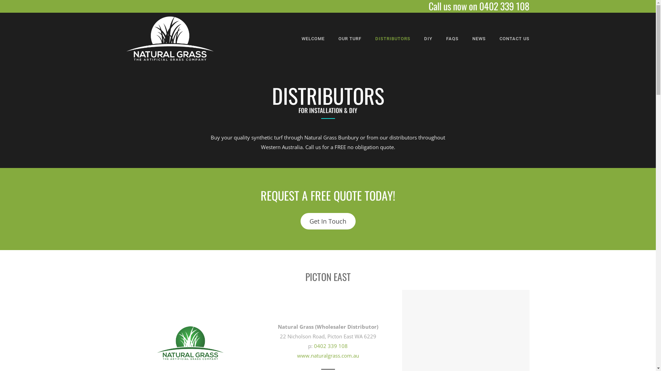  What do you see at coordinates (170, 38) in the screenshot?
I see `Natural Grass` at bounding box center [170, 38].